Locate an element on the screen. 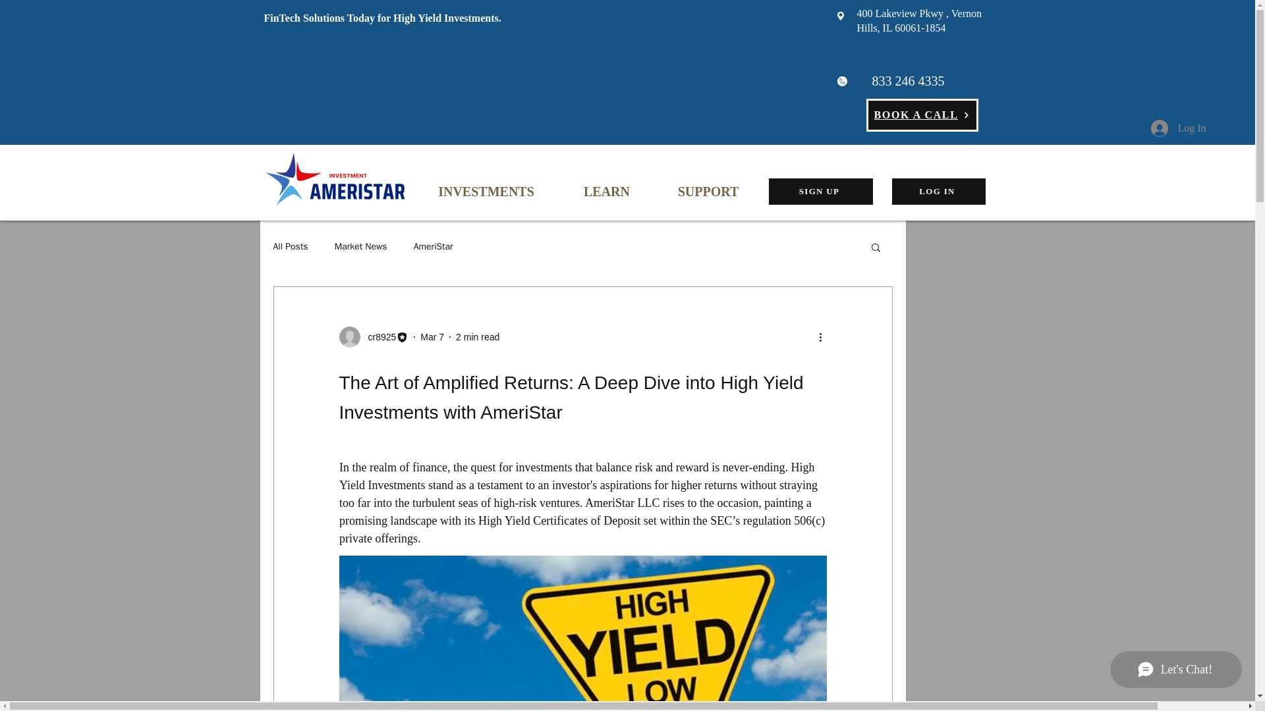  All Posts is located at coordinates (290, 247).